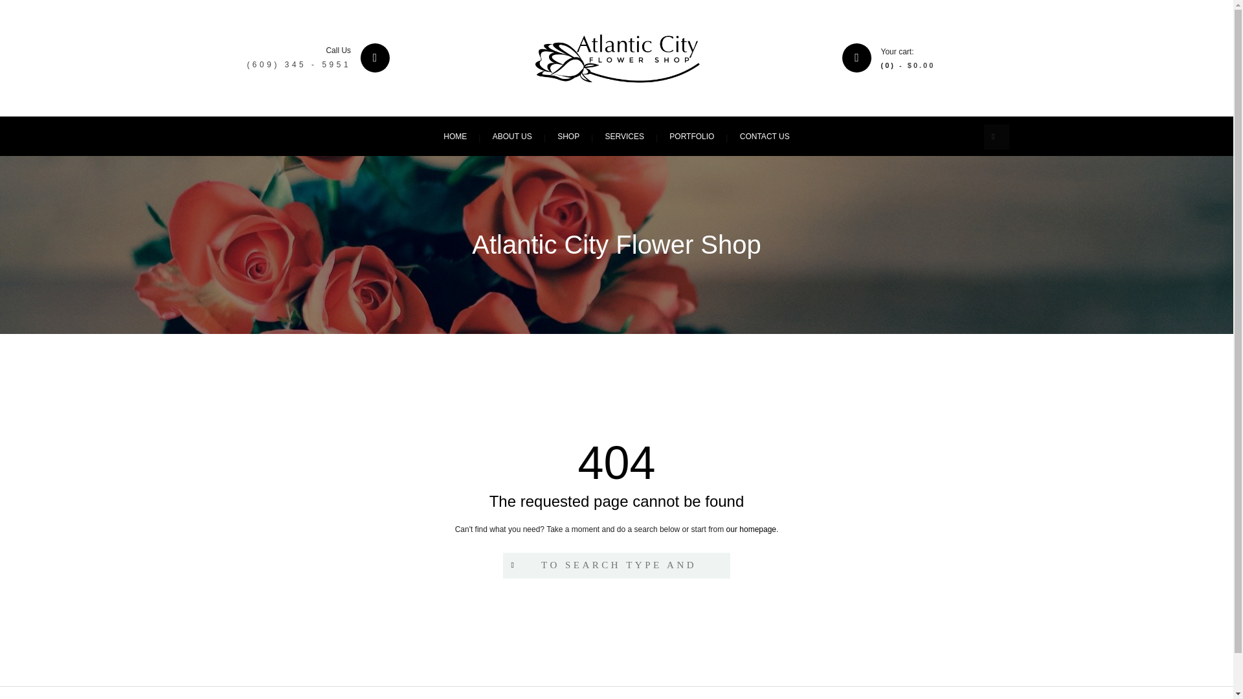  Describe the element at coordinates (568, 136) in the screenshot. I see `SHOP` at that location.